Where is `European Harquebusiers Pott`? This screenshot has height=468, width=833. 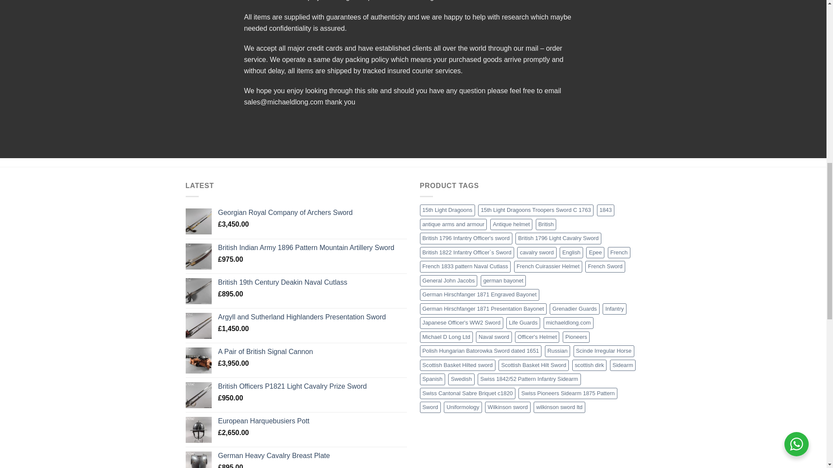
European Harquebusiers Pott is located at coordinates (312, 421).